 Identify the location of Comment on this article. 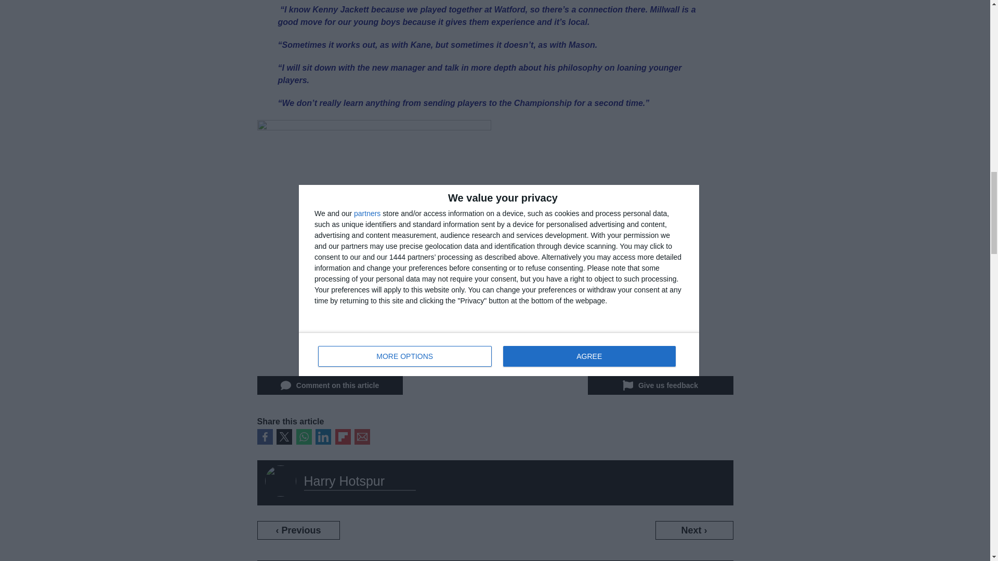
(329, 385).